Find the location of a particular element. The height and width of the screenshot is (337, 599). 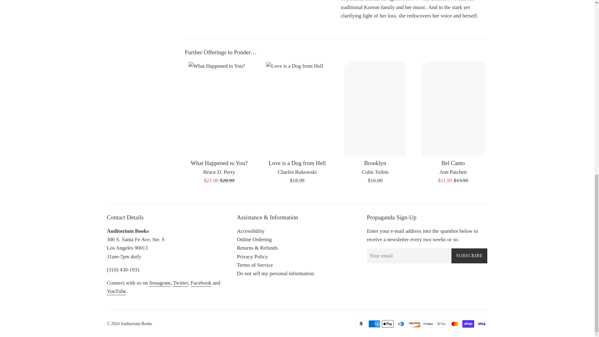

Brooklyn is located at coordinates (375, 163).